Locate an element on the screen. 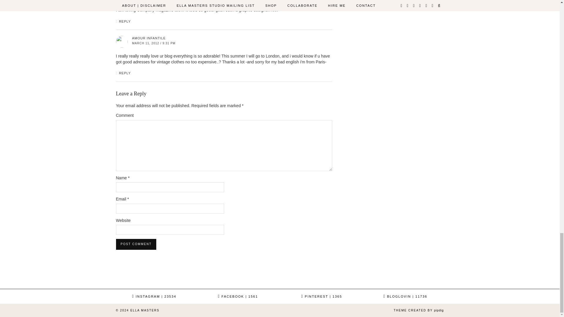  Post Comment is located at coordinates (136, 244).